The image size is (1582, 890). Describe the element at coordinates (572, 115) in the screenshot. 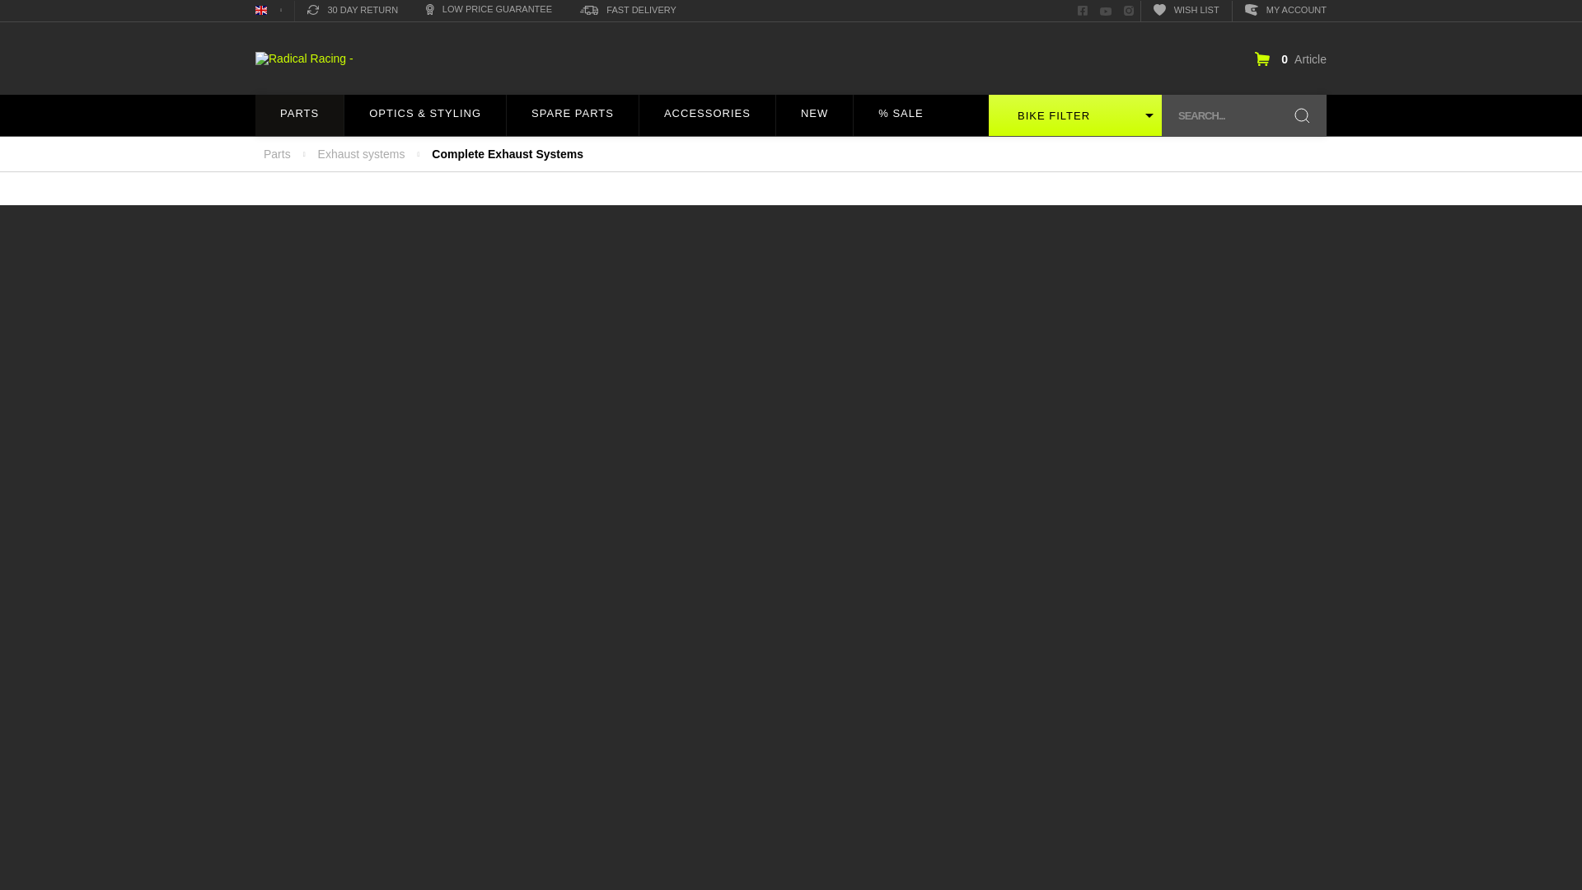

I see `Spare Parts` at that location.